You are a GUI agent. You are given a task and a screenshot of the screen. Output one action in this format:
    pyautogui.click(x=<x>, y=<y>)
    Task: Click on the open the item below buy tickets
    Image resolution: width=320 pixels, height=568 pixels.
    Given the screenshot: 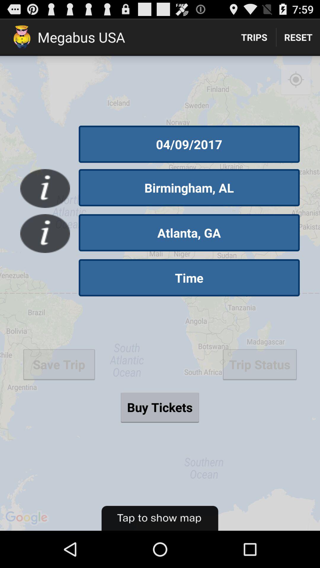 What is the action you would take?
    pyautogui.click(x=160, y=518)
    